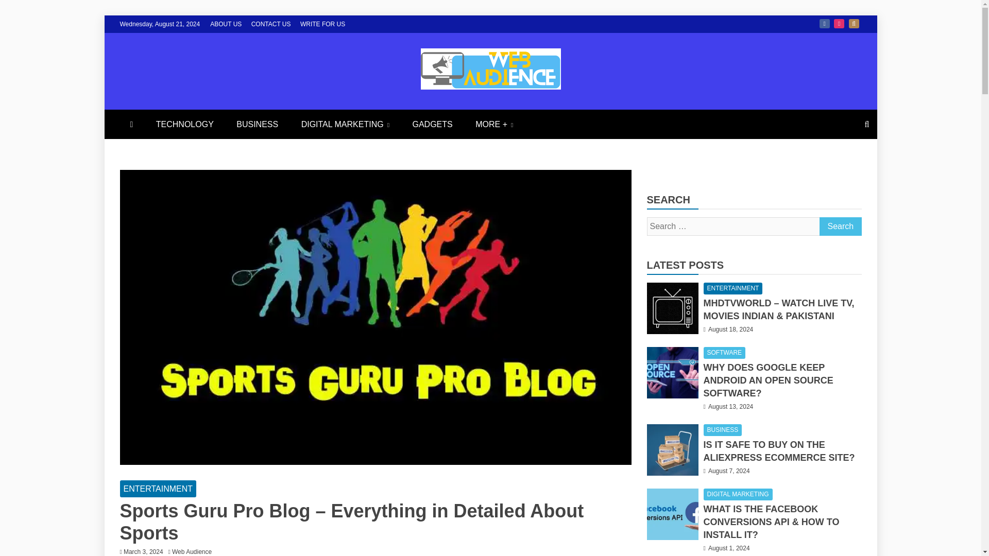  What do you see at coordinates (143, 551) in the screenshot?
I see `March 3, 2024` at bounding box center [143, 551].